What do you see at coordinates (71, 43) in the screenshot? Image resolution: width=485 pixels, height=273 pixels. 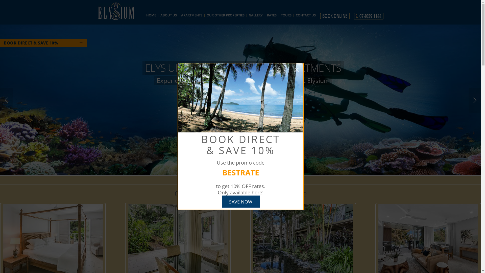 I see `+` at bounding box center [71, 43].